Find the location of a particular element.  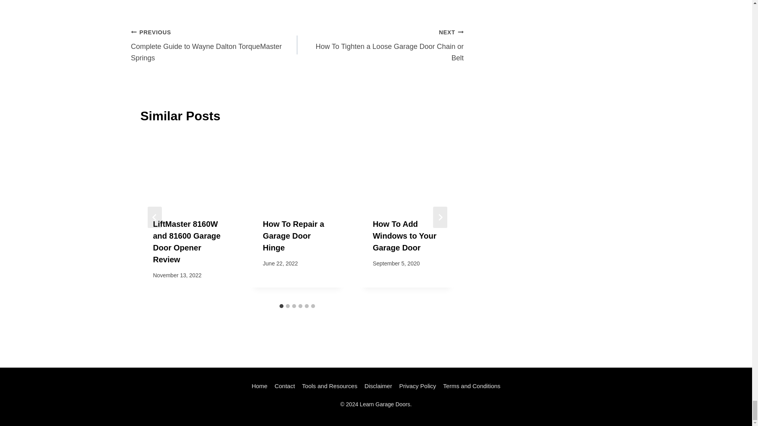

How To Repair a Garage Door Hinge is located at coordinates (381, 45).